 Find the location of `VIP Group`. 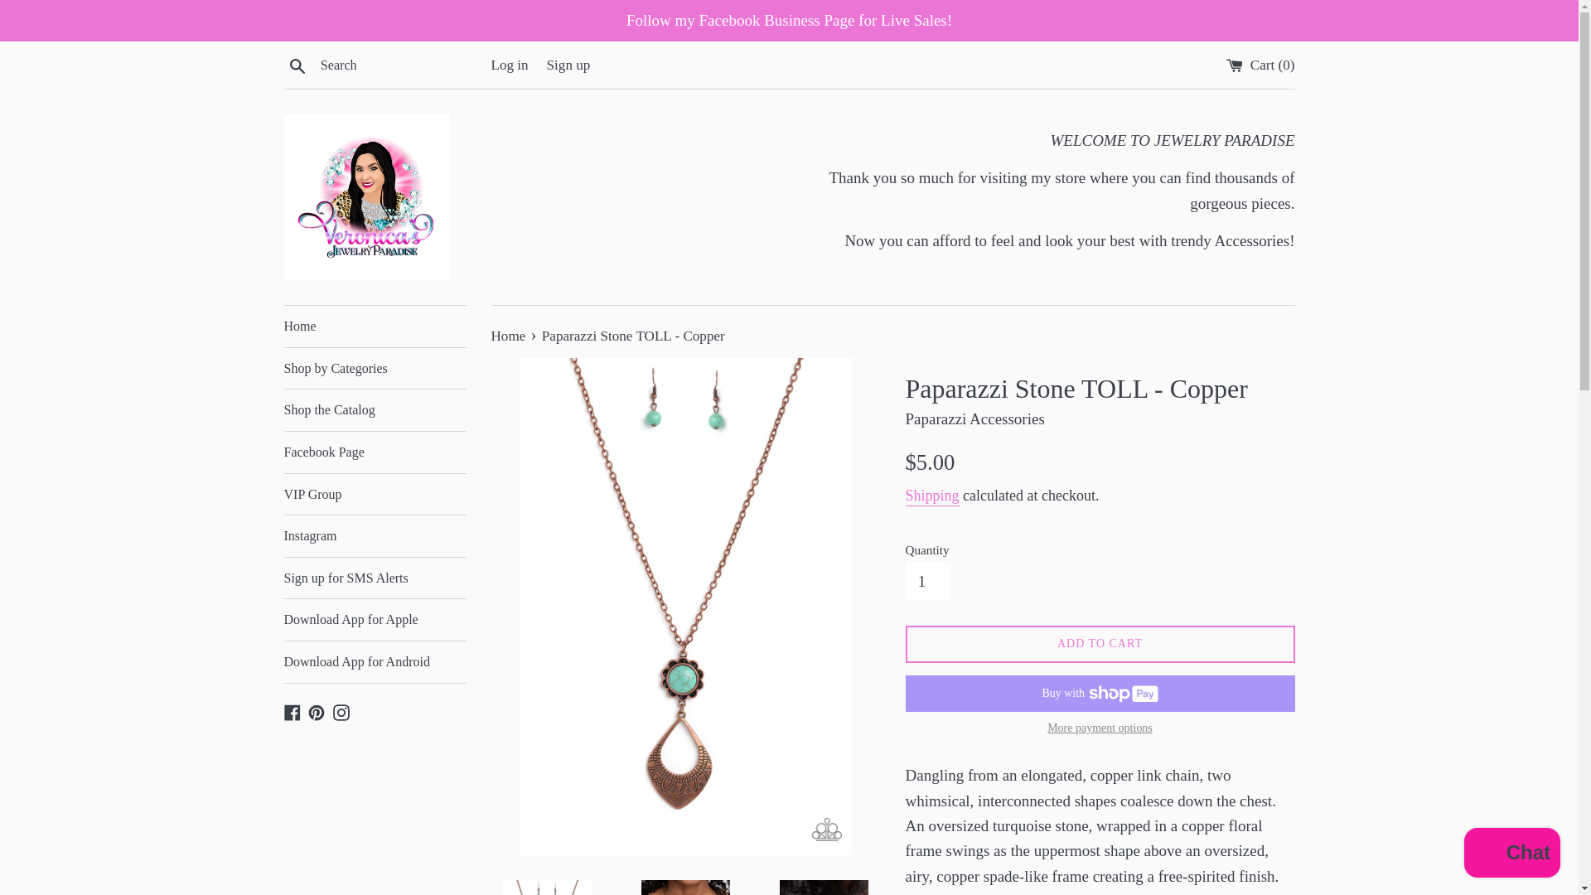

VIP Group is located at coordinates (375, 495).